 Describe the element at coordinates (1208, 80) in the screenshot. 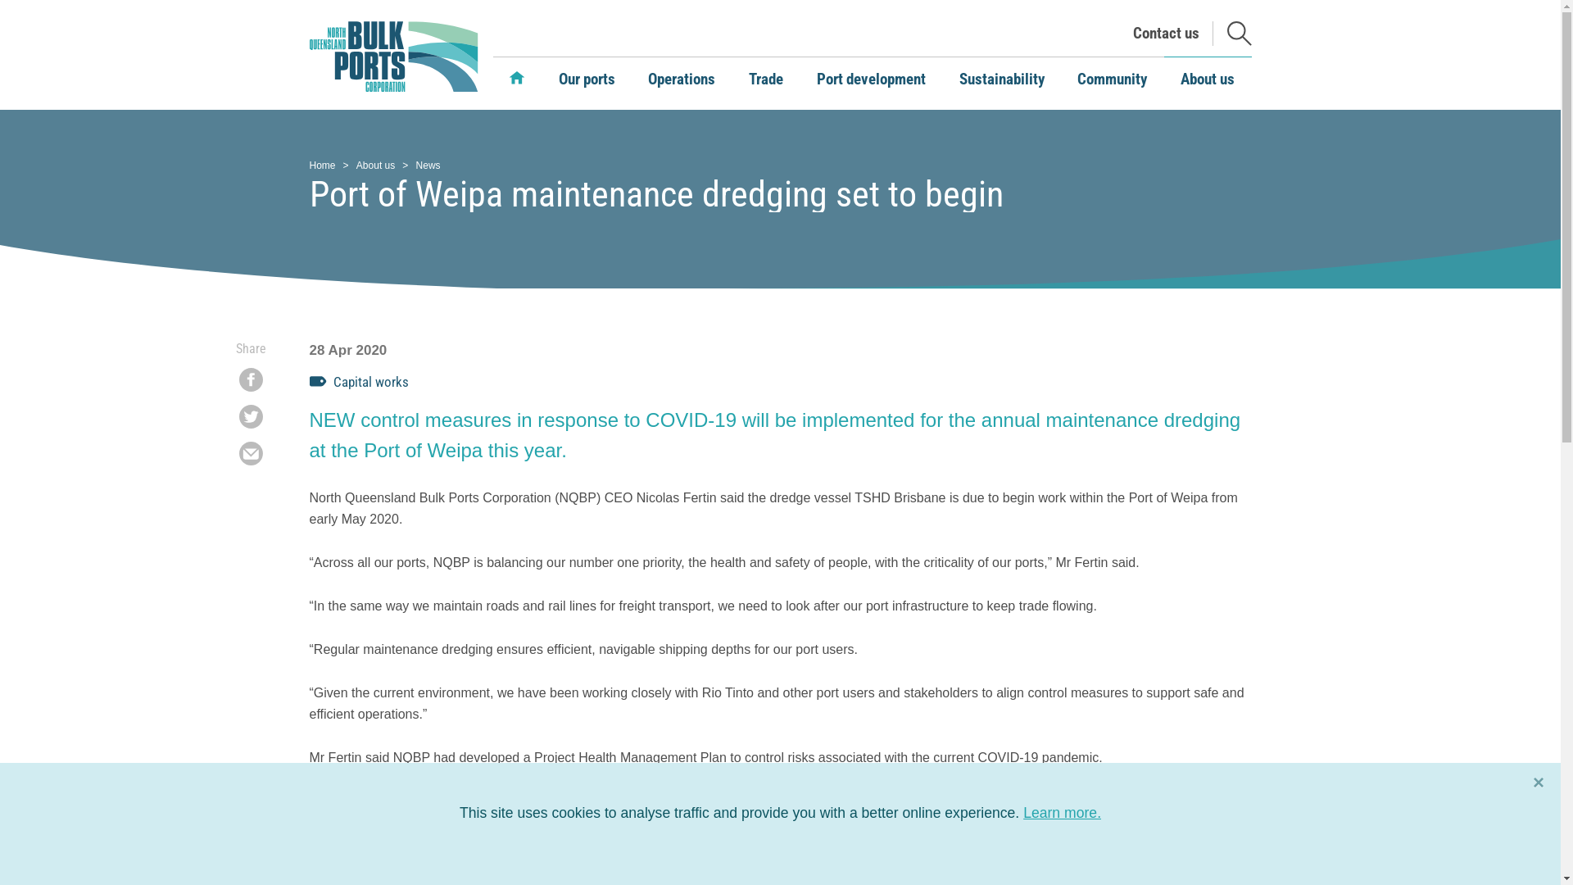

I see `About us` at that location.